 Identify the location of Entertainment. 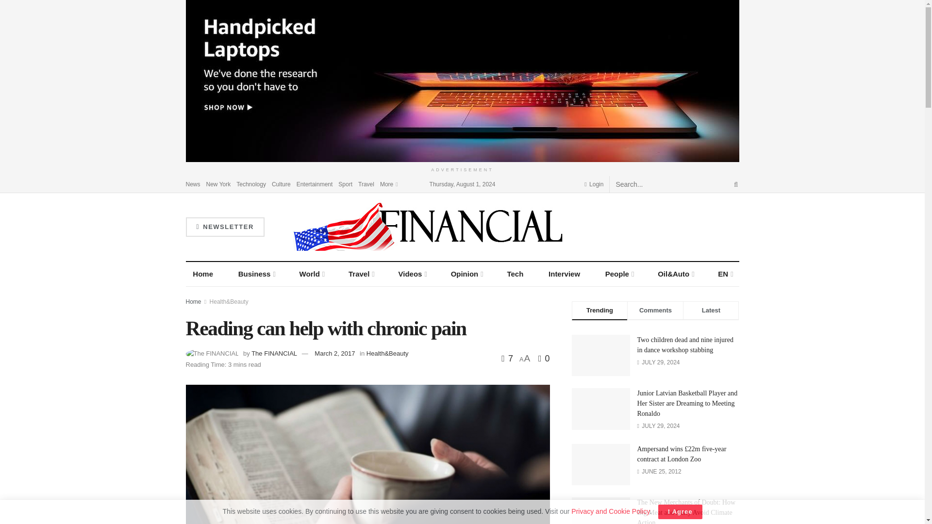
(315, 183).